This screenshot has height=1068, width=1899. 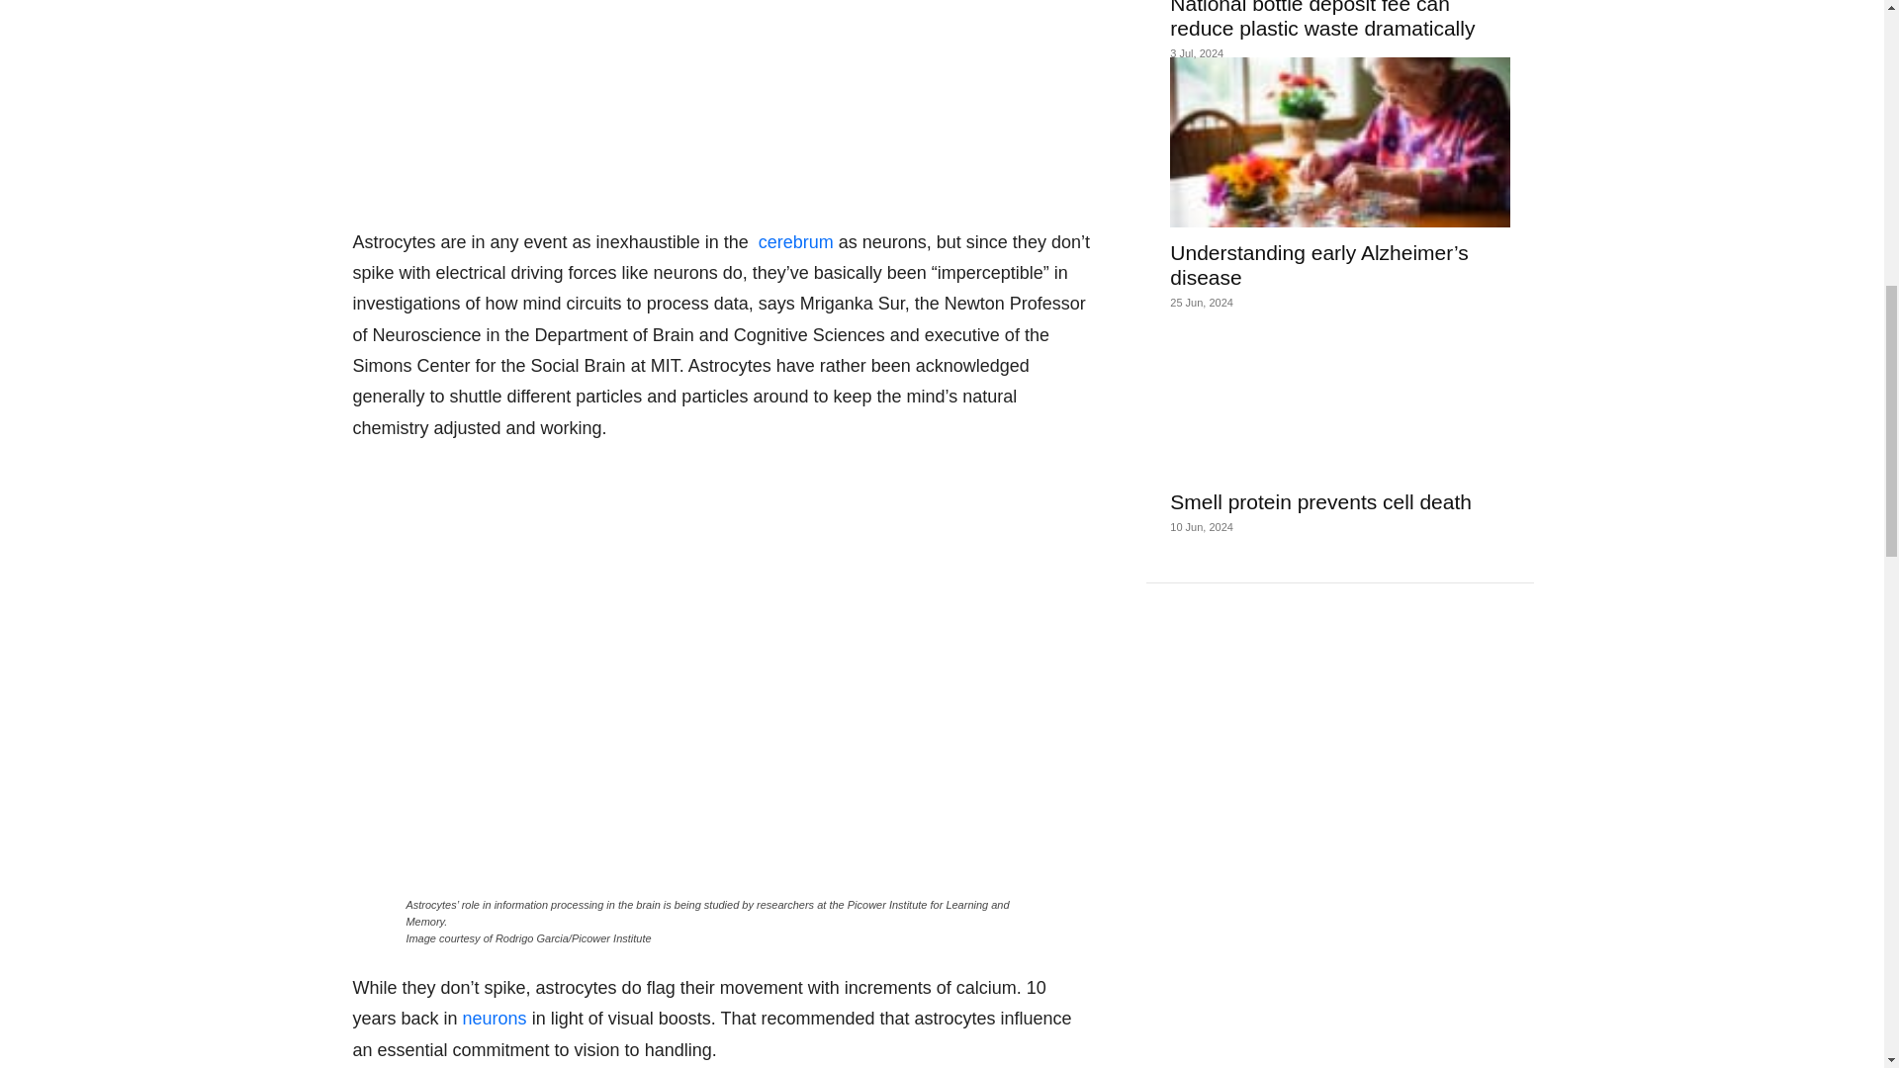 What do you see at coordinates (795, 241) in the screenshot?
I see `cerebrum` at bounding box center [795, 241].